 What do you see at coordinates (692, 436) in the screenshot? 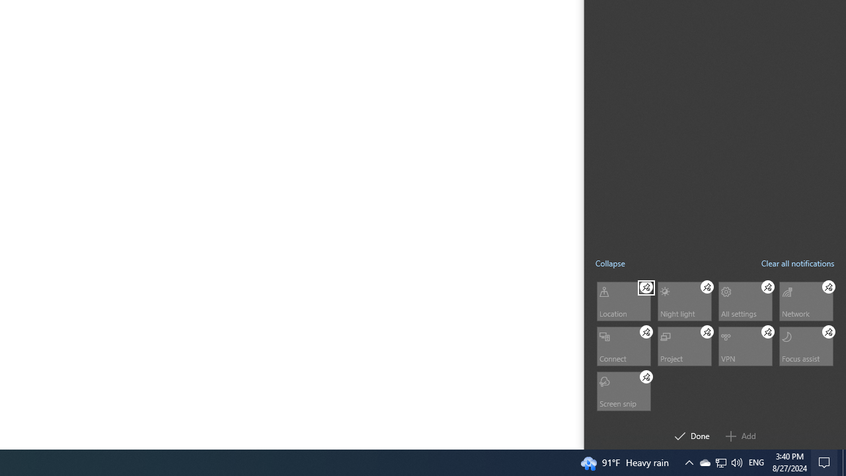
I see `Done editing quick actions` at bounding box center [692, 436].